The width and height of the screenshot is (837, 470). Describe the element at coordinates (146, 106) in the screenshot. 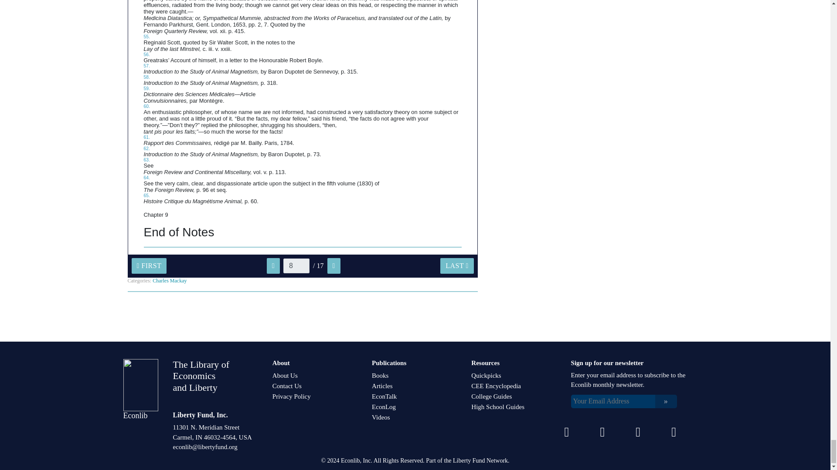

I see `Return to text` at that location.